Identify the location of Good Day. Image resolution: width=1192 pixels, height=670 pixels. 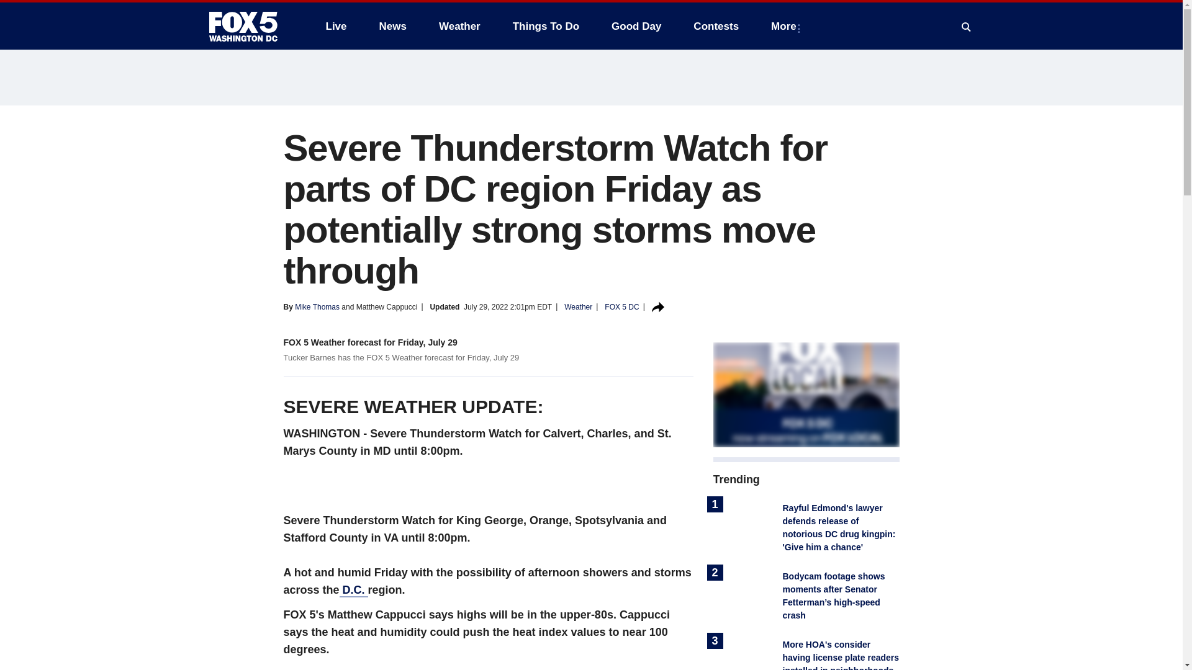
(636, 26).